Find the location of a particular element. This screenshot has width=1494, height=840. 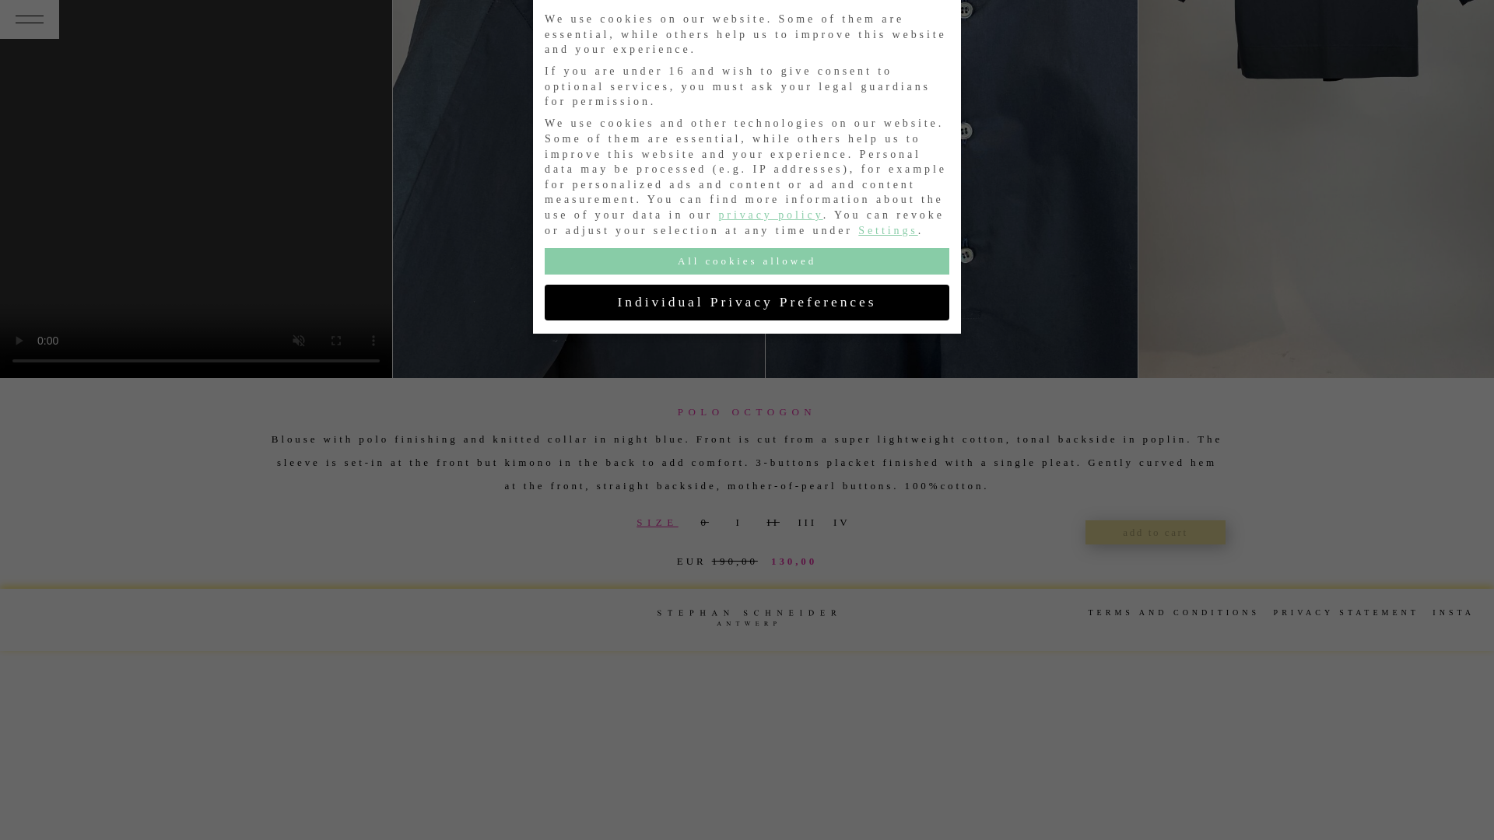

PRIVACY STATEMENT is located at coordinates (1346, 611).